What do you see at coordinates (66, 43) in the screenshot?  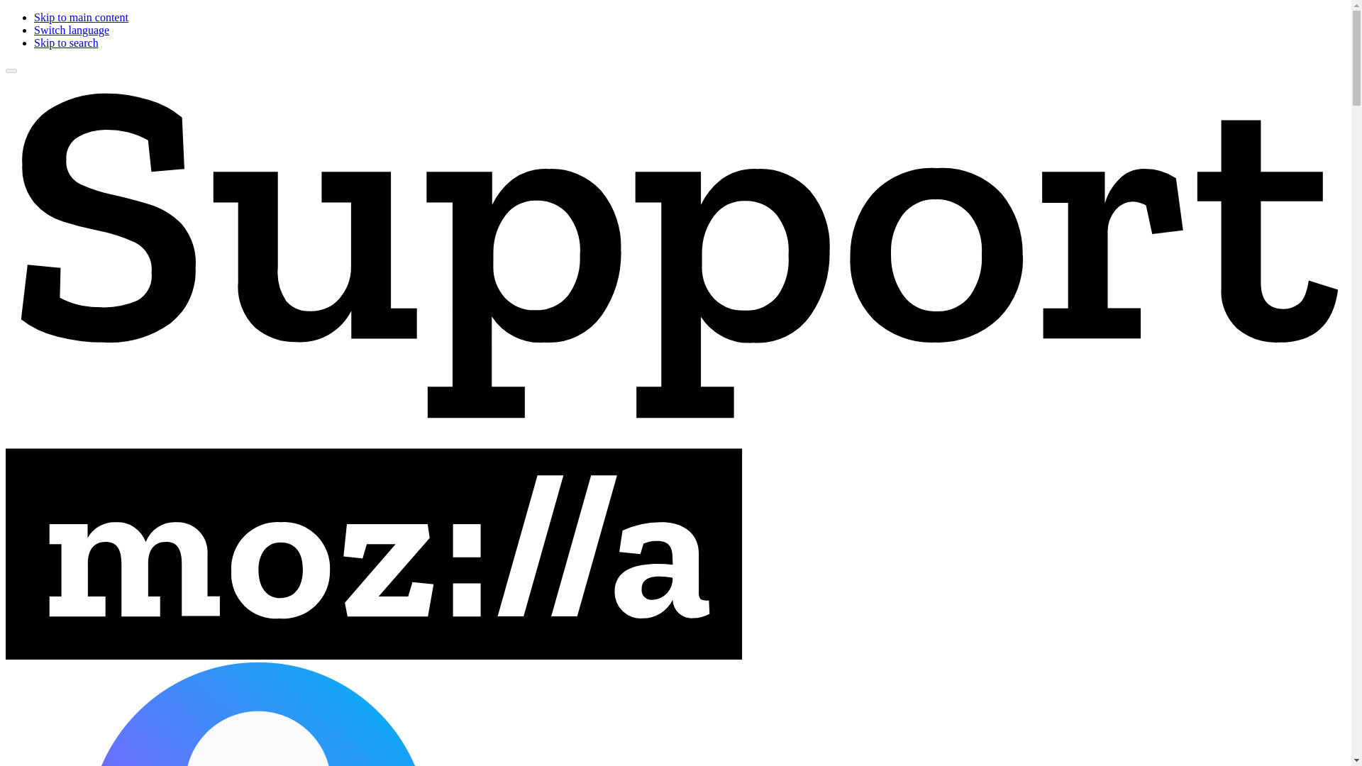 I see `Skip to search` at bounding box center [66, 43].